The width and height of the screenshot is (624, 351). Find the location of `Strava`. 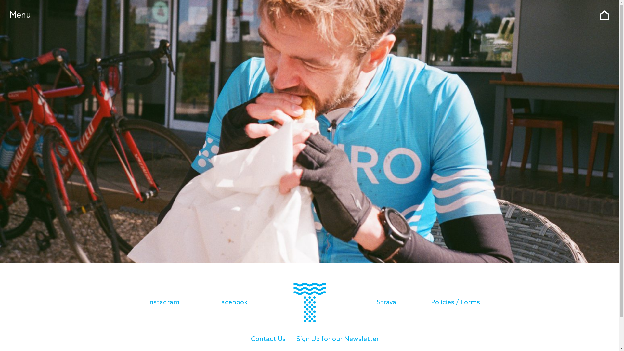

Strava is located at coordinates (386, 303).